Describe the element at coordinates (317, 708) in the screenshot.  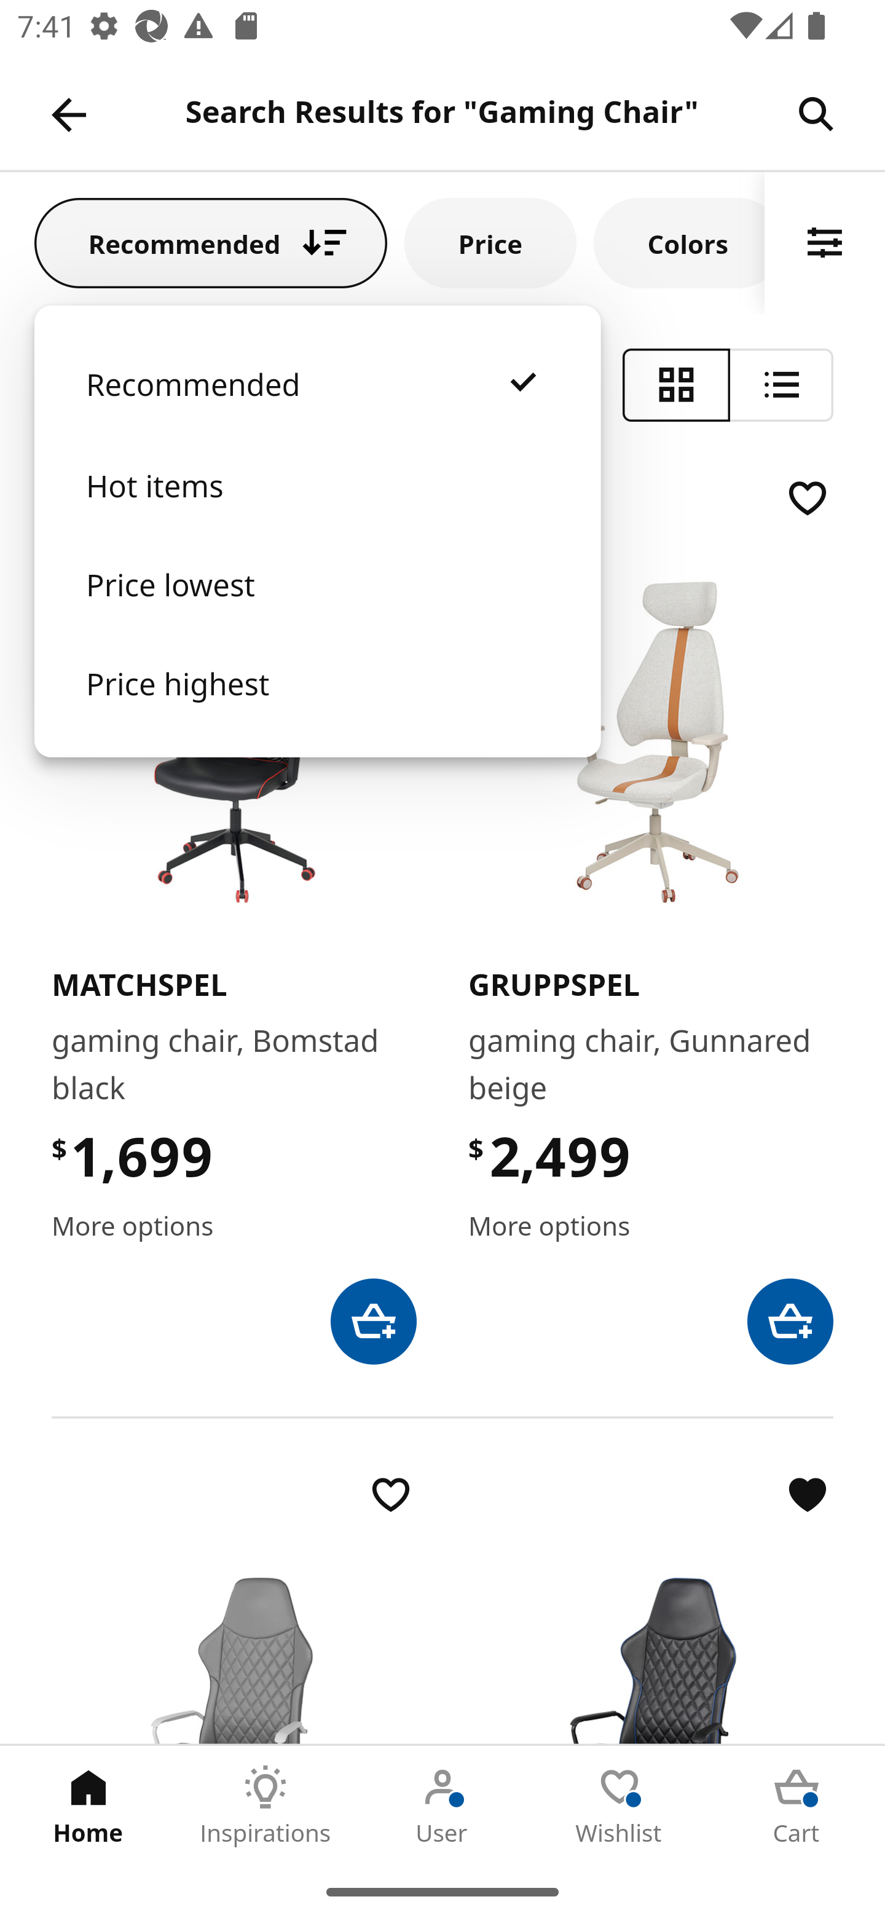
I see `Price highest` at that location.